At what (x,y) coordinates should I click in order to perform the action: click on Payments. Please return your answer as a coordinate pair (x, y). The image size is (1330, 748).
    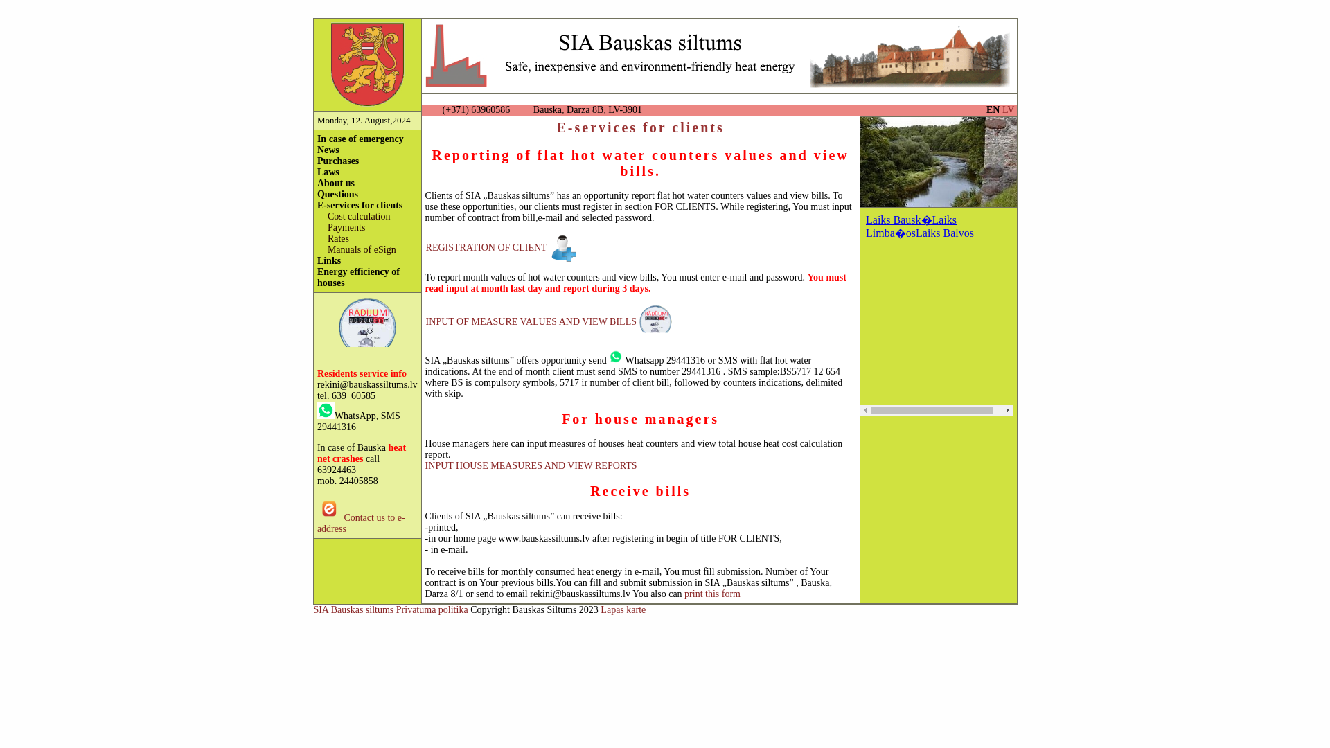
    Looking at the image, I should click on (346, 227).